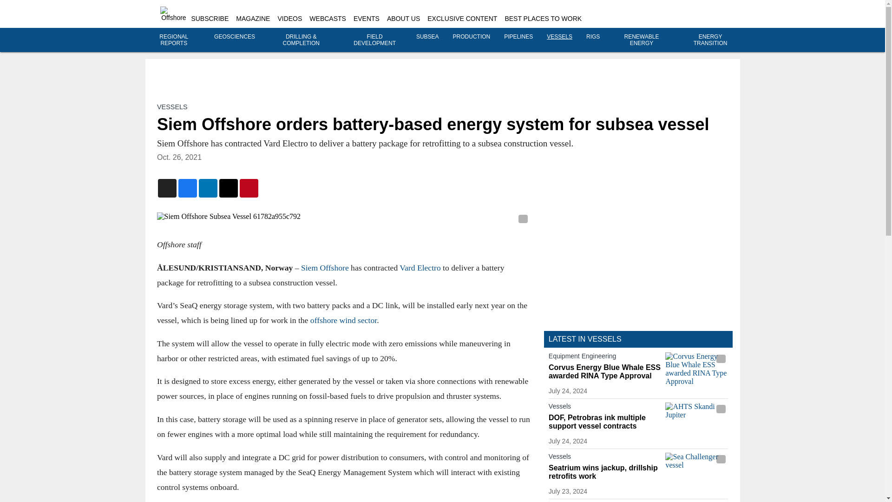 This screenshot has height=502, width=892. I want to click on ABOUT US, so click(403, 19).